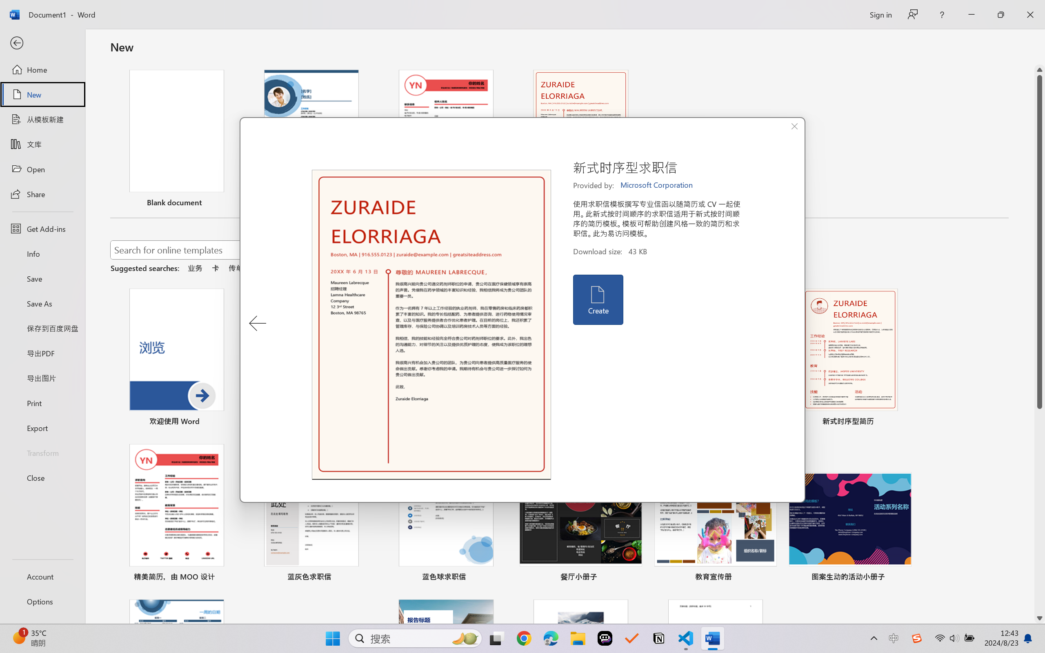 This screenshot has height=653, width=1045. I want to click on Preview, so click(431, 325).